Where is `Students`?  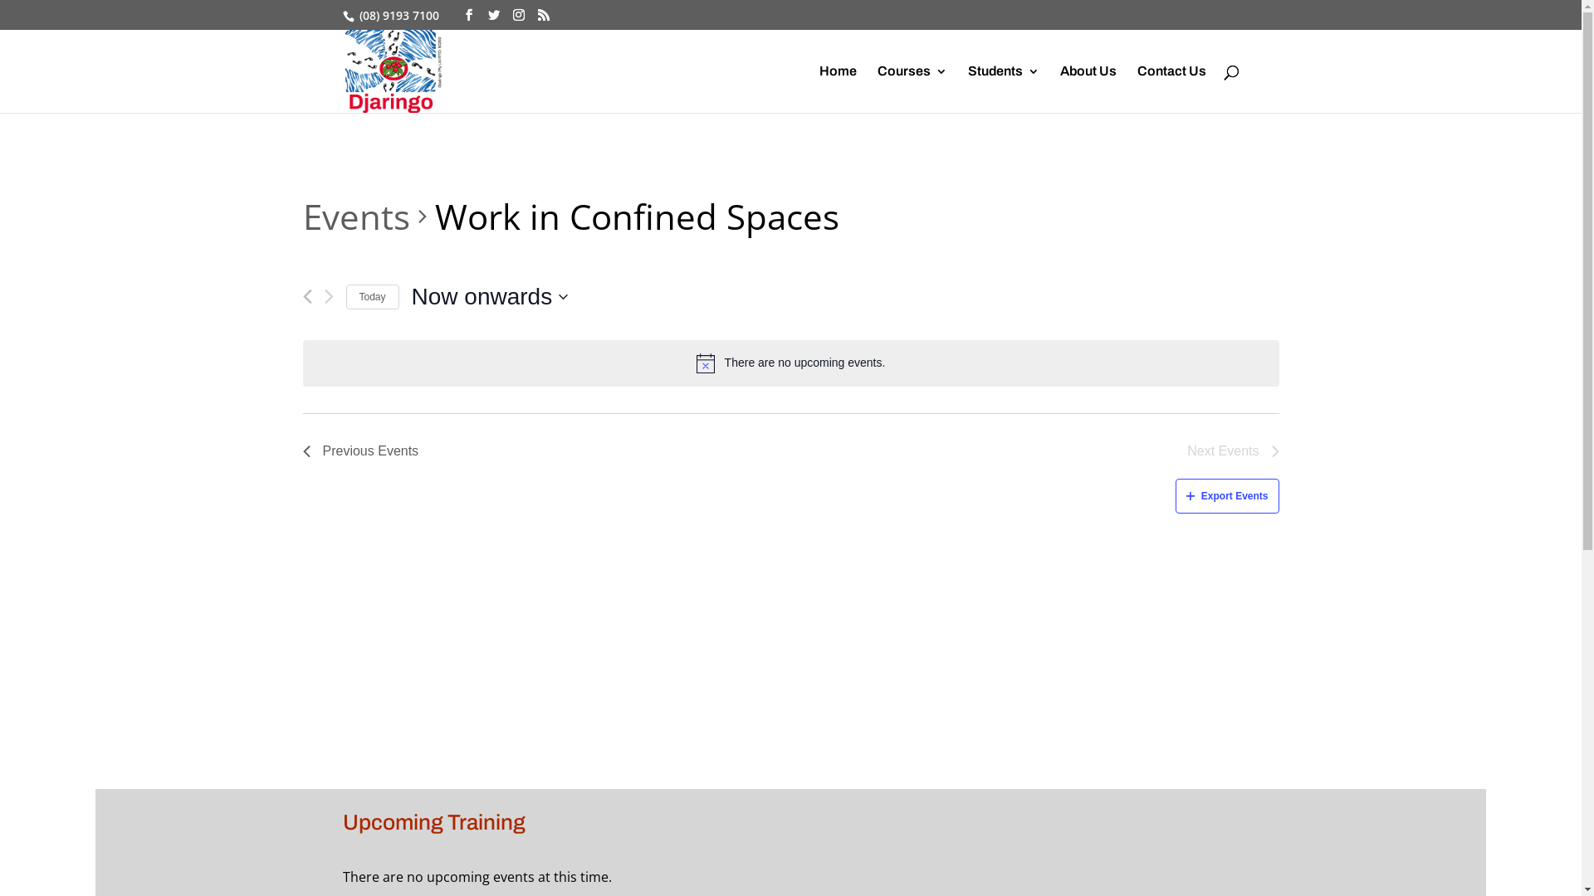 Students is located at coordinates (1004, 90).